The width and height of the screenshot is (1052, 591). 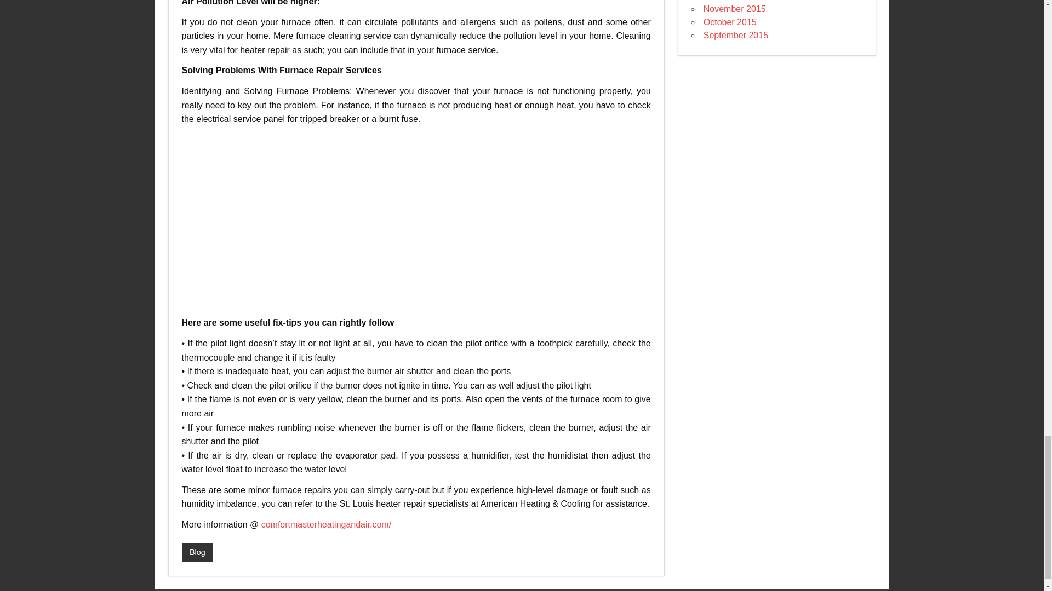 What do you see at coordinates (197, 553) in the screenshot?
I see `Blog` at bounding box center [197, 553].